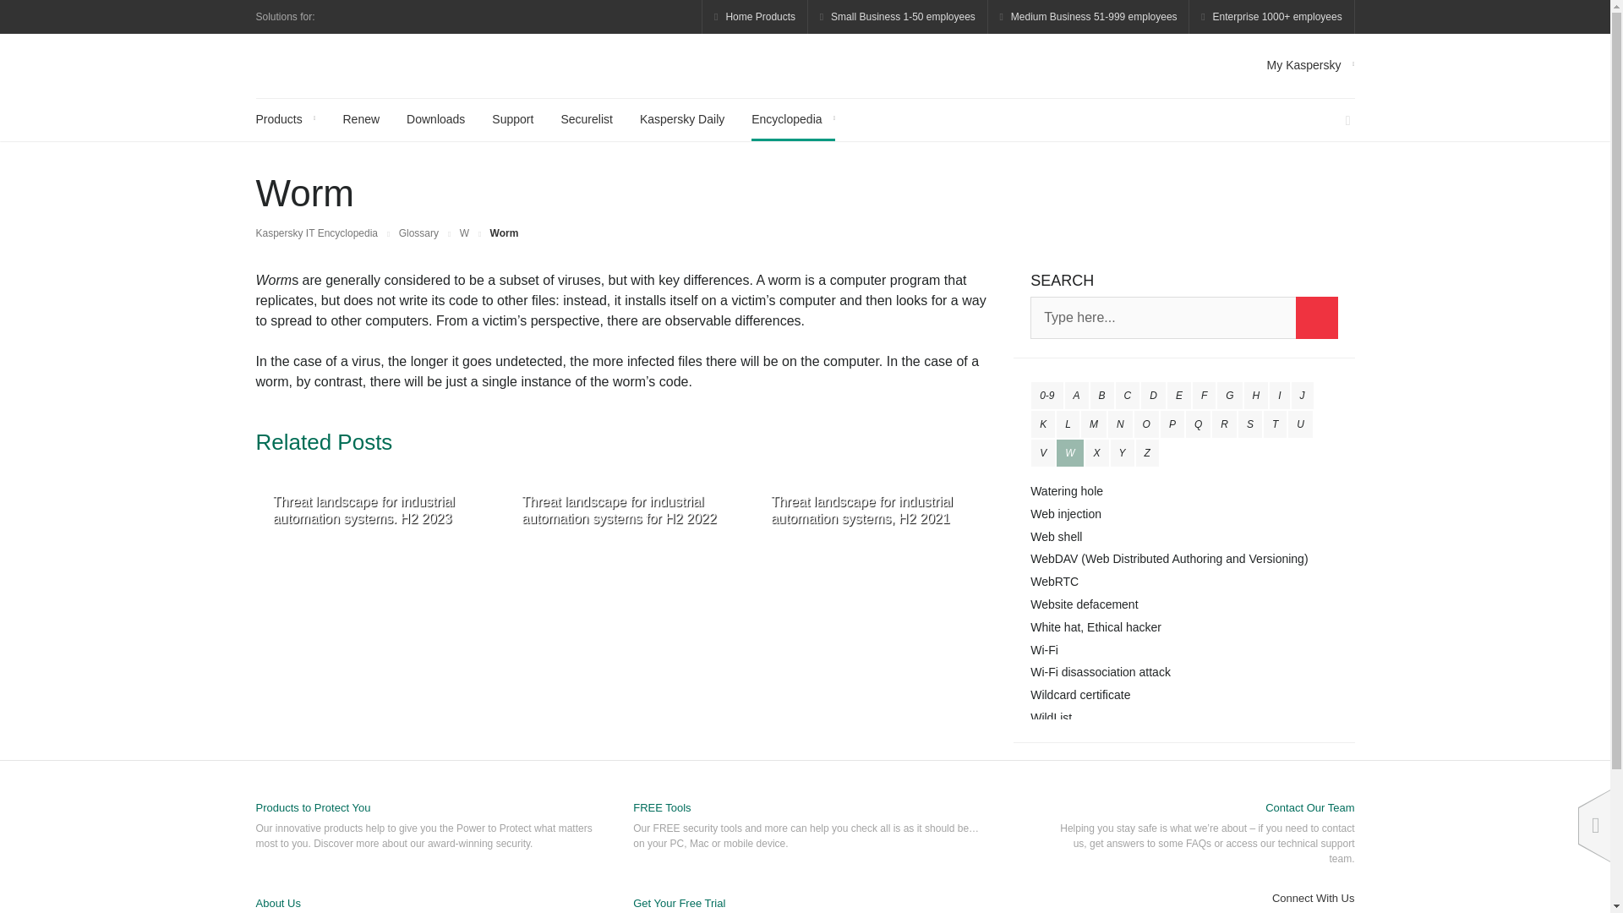  Describe the element at coordinates (585, 120) in the screenshot. I see `Securelist` at that location.